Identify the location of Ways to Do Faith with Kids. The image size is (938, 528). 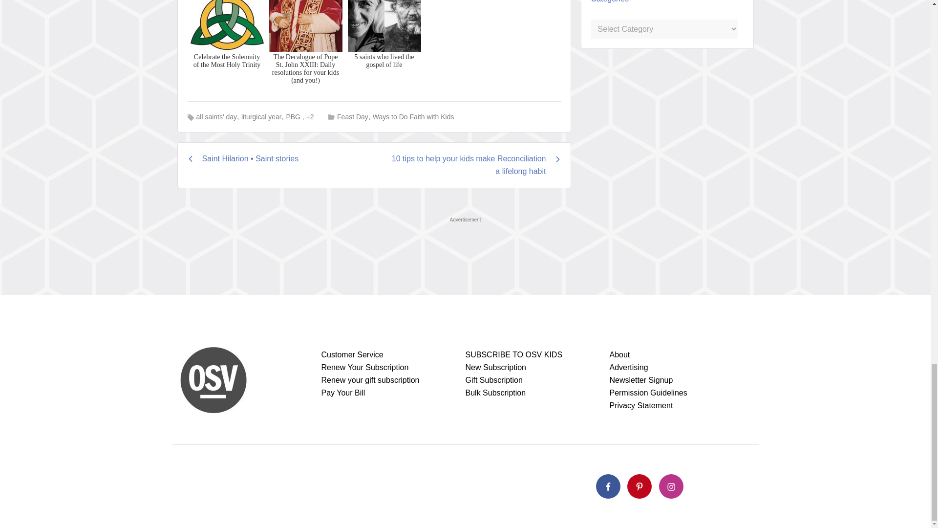
(413, 116).